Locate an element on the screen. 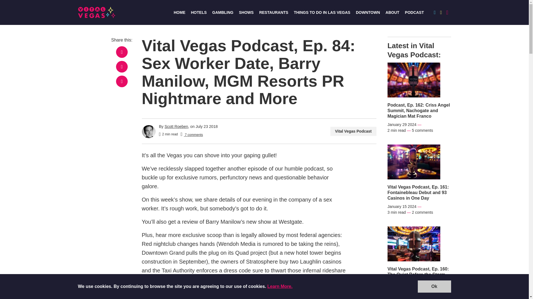  HOME is located at coordinates (179, 12).